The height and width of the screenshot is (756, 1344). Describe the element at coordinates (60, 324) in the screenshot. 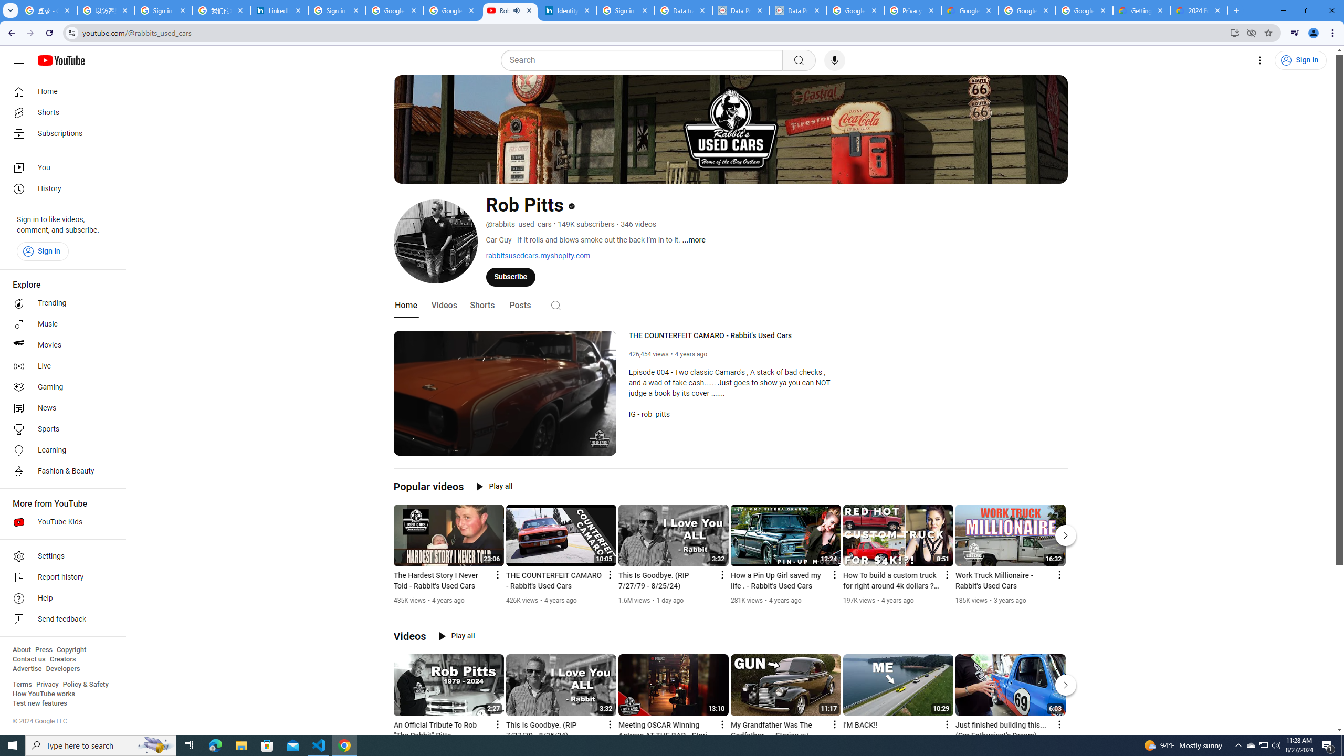

I see `Music` at that location.